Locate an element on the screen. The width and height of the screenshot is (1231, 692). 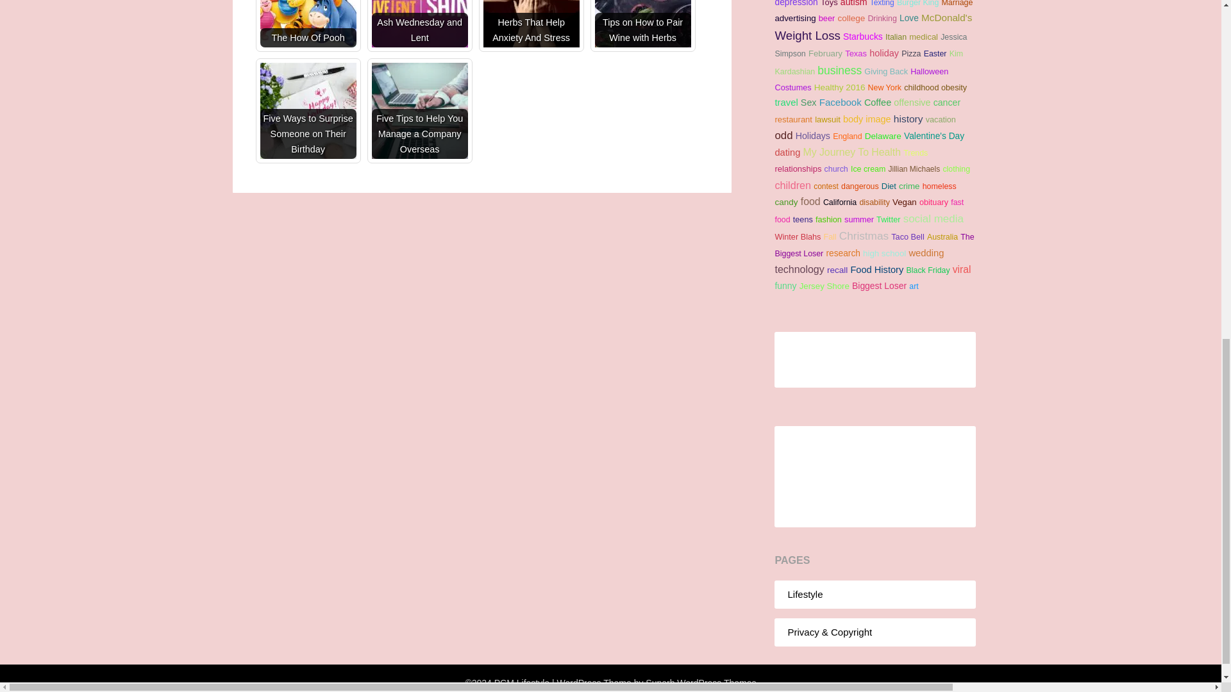
Five Tips to Help You Manage a Company Overseas is located at coordinates (419, 111).